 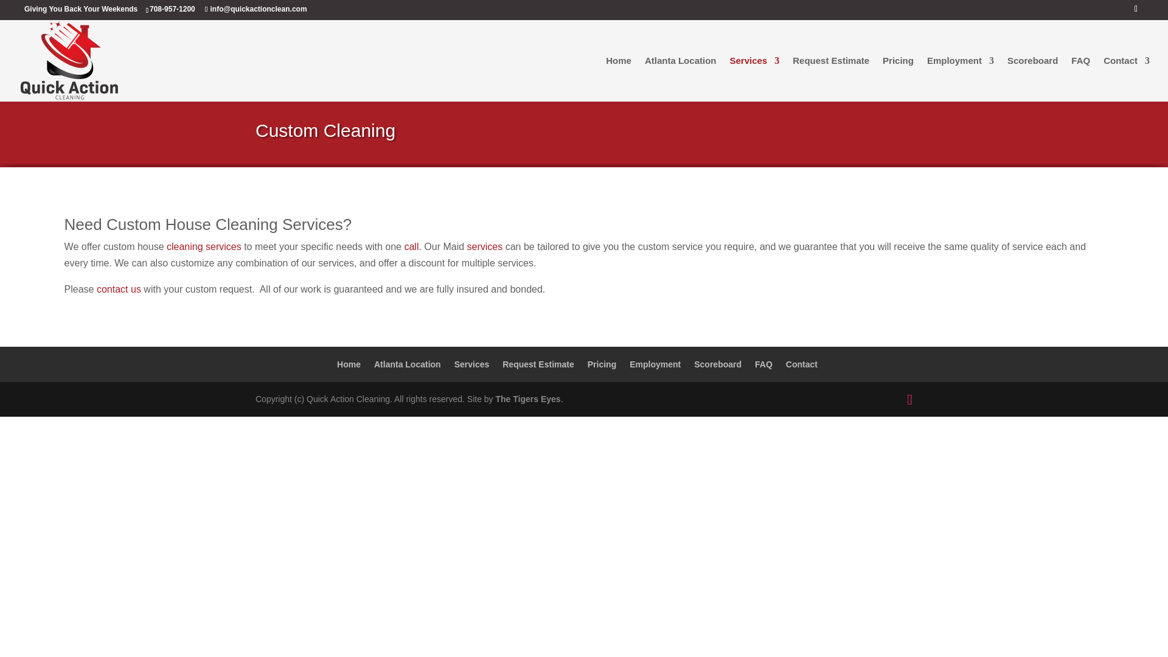 What do you see at coordinates (754, 78) in the screenshot?
I see `Services` at bounding box center [754, 78].